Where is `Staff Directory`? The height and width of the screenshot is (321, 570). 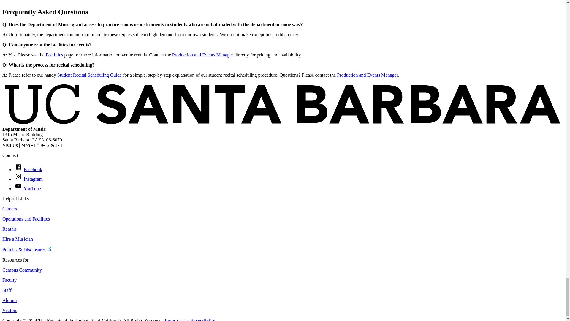 Staff Directory is located at coordinates (367, 75).